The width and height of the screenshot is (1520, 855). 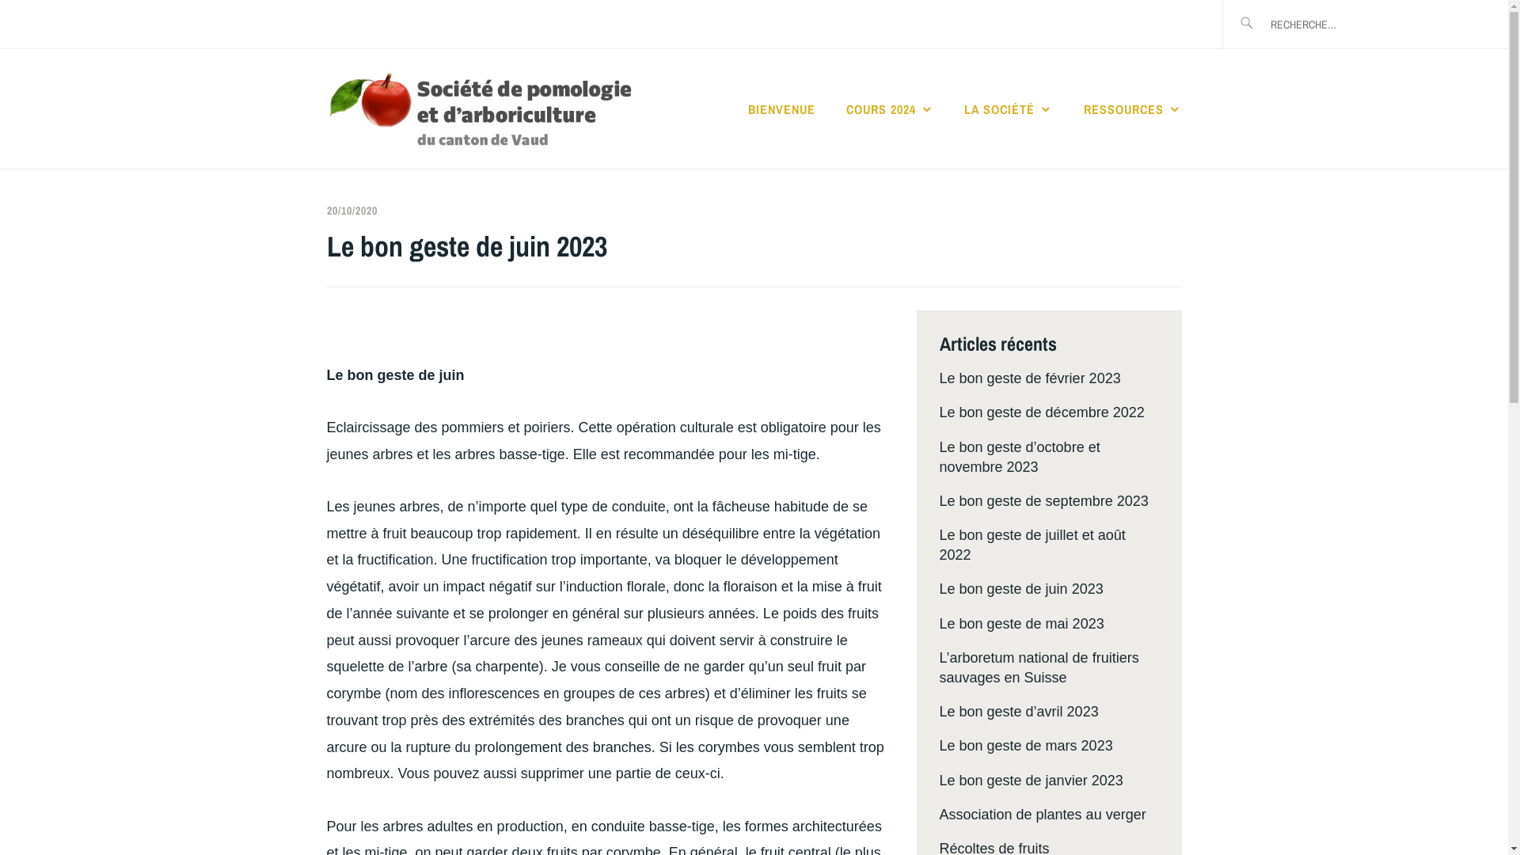 I want to click on Le bon geste de mai 2023, so click(x=1021, y=624).